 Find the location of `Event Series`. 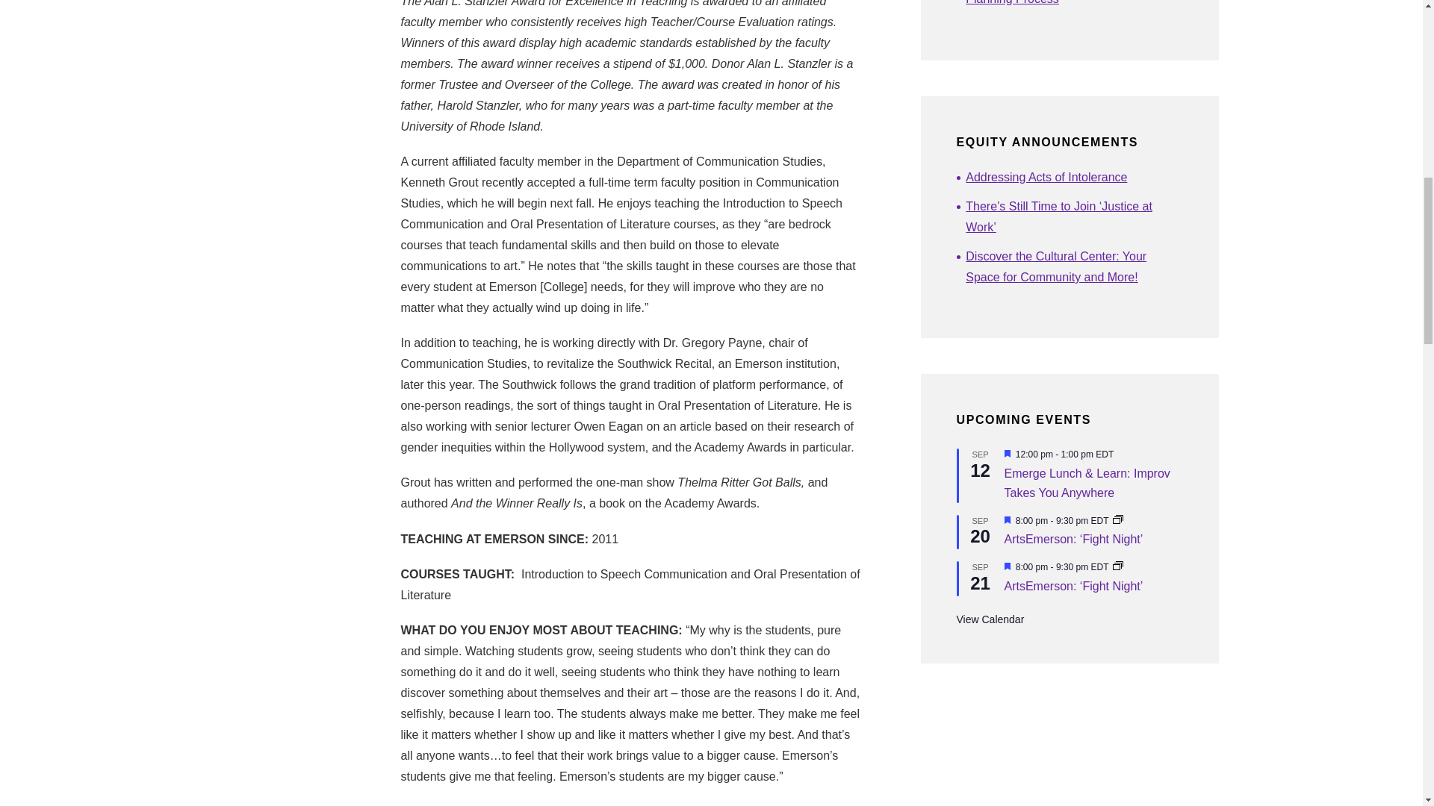

Event Series is located at coordinates (1117, 521).